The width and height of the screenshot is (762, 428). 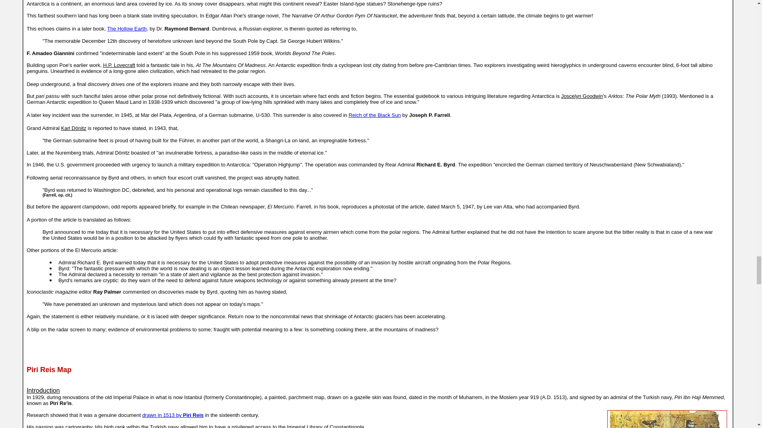 What do you see at coordinates (172, 415) in the screenshot?
I see `drawn in 1513 by Piri Reis` at bounding box center [172, 415].